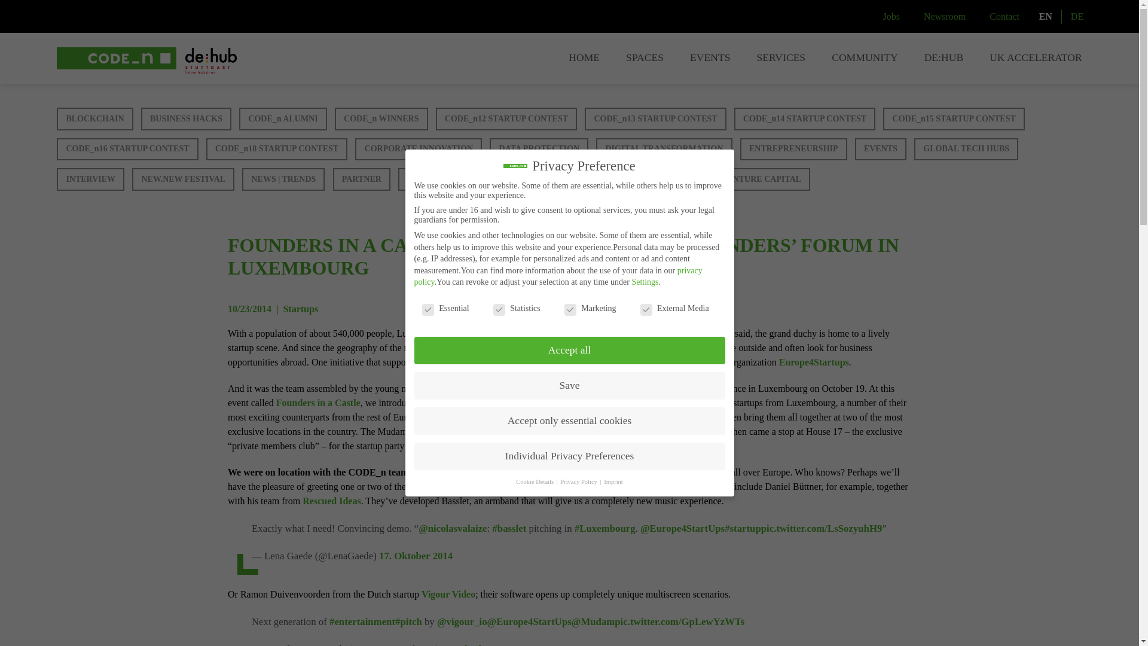 Image resolution: width=1148 pixels, height=646 pixels. What do you see at coordinates (881, 150) in the screenshot?
I see `EVENTS` at bounding box center [881, 150].